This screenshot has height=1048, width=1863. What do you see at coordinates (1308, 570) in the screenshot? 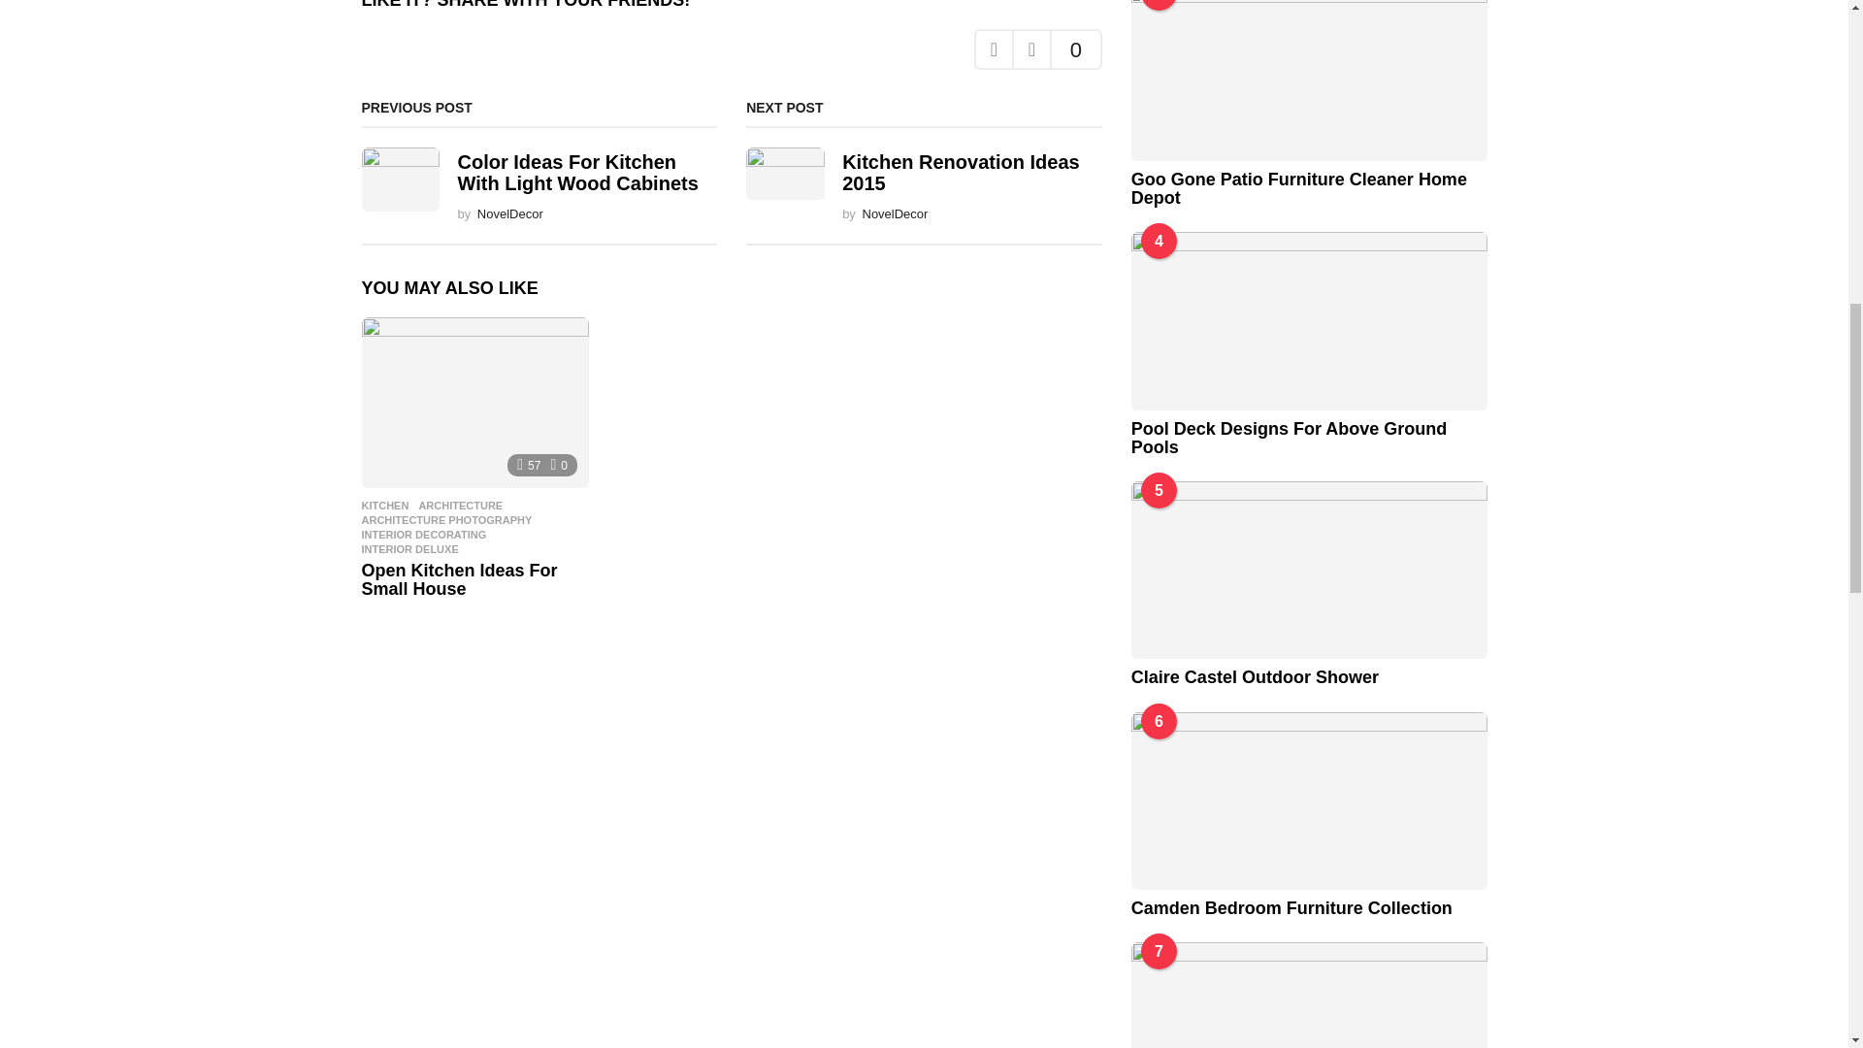
I see `Claire Castel Outdoor Shower` at bounding box center [1308, 570].